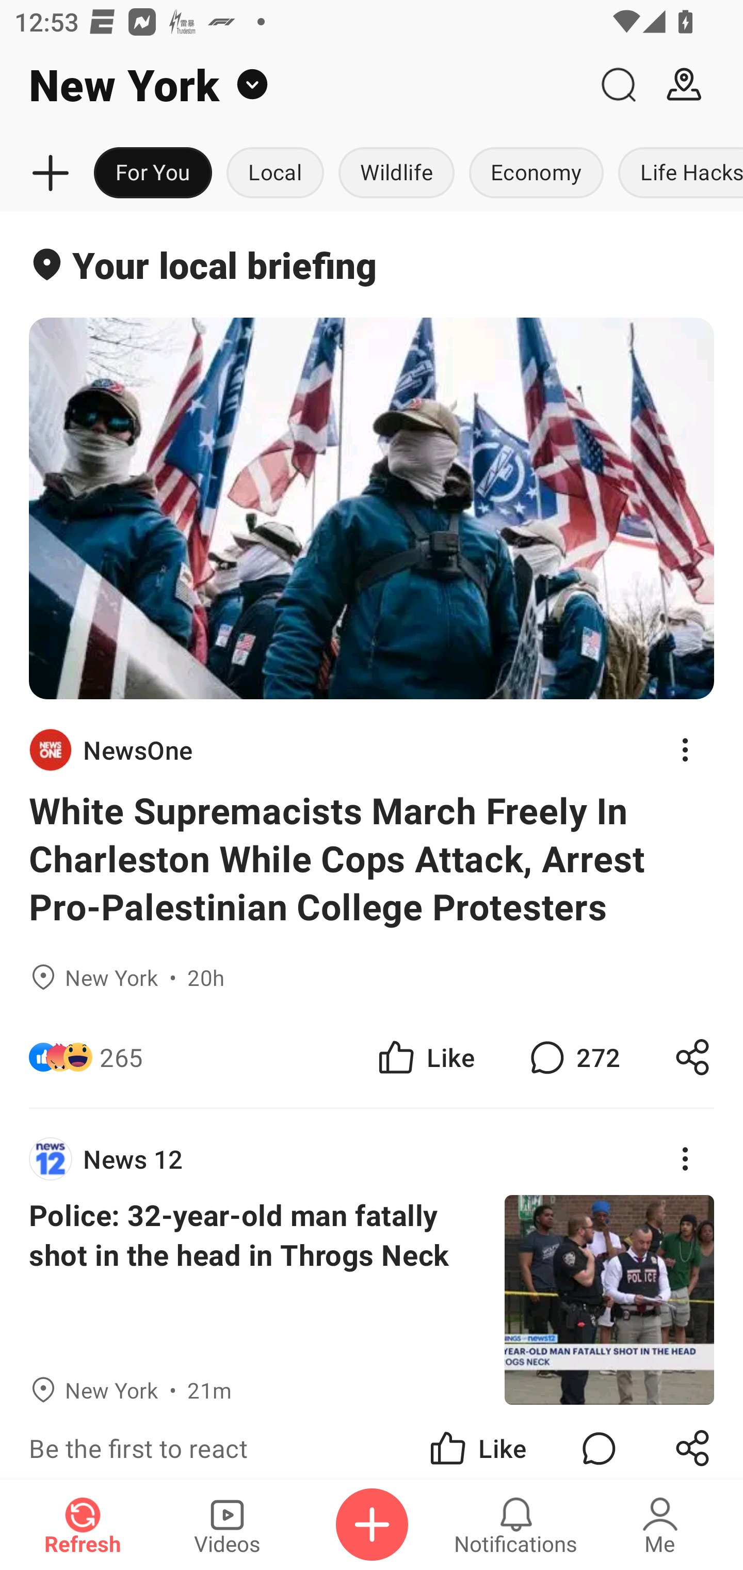 The height and width of the screenshot is (1570, 743). What do you see at coordinates (573, 1057) in the screenshot?
I see `272` at bounding box center [573, 1057].